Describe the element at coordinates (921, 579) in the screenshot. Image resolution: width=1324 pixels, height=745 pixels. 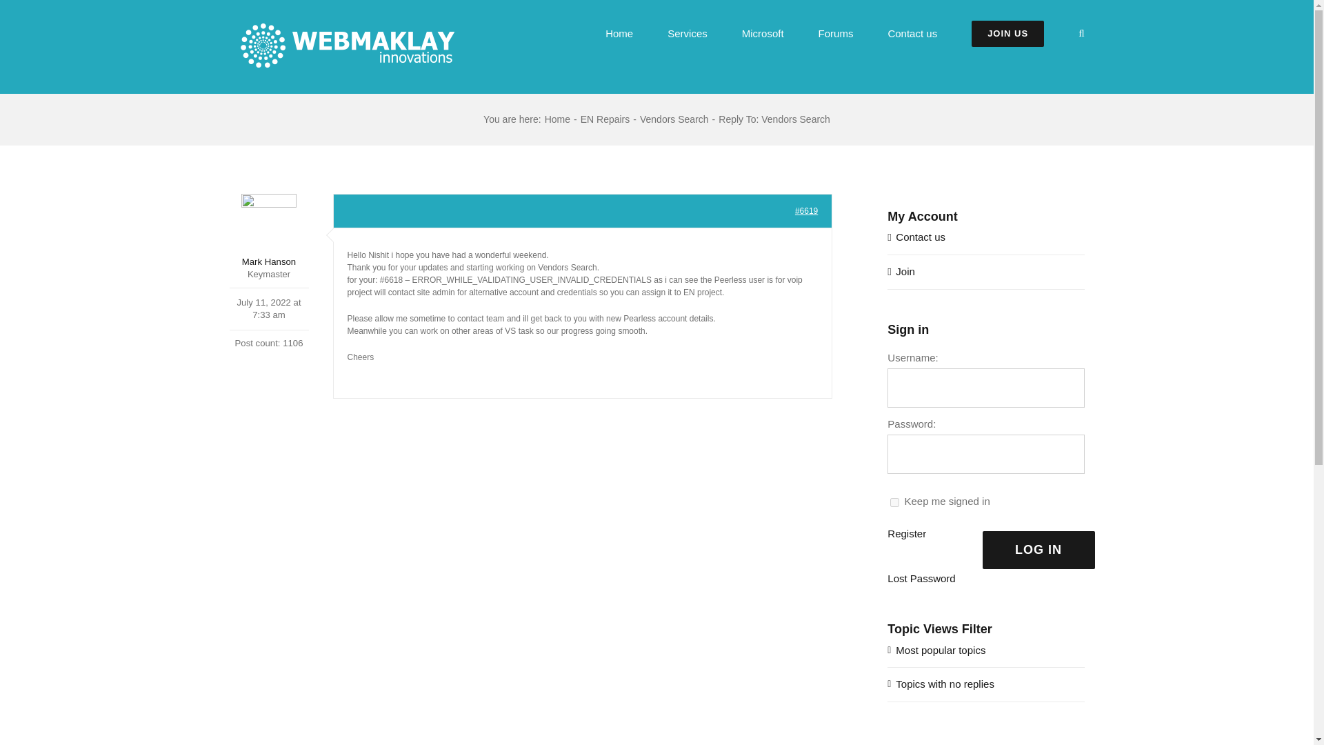
I see `Lost Password` at that location.